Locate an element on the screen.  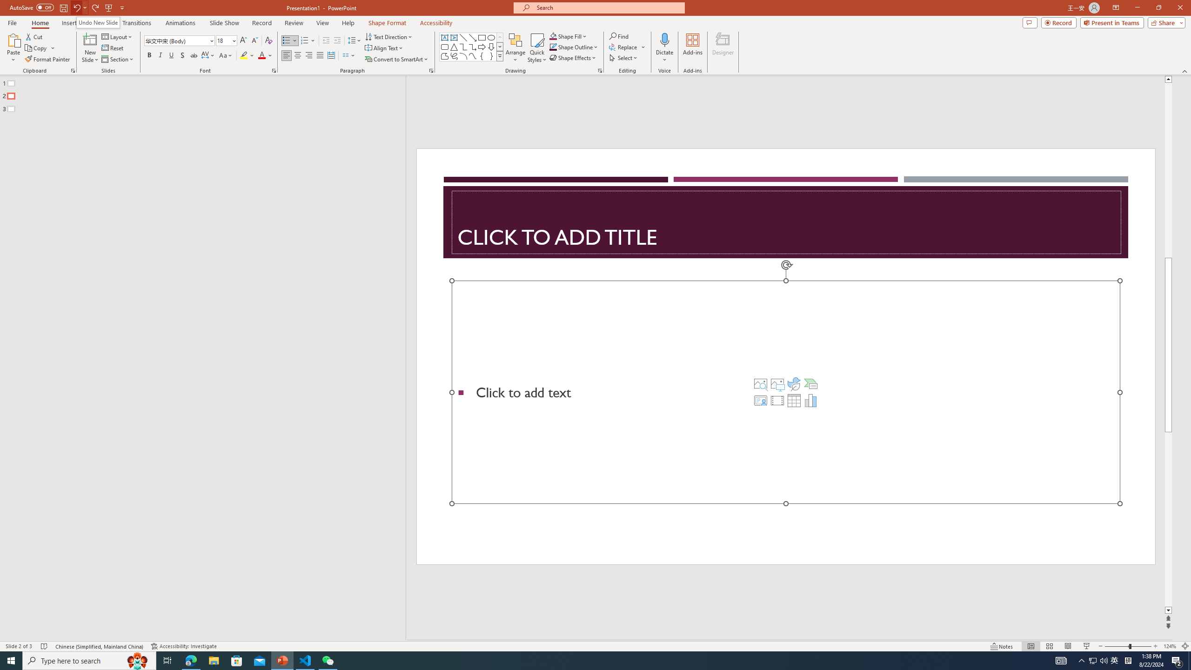
Insert Cameo is located at coordinates (760, 400).